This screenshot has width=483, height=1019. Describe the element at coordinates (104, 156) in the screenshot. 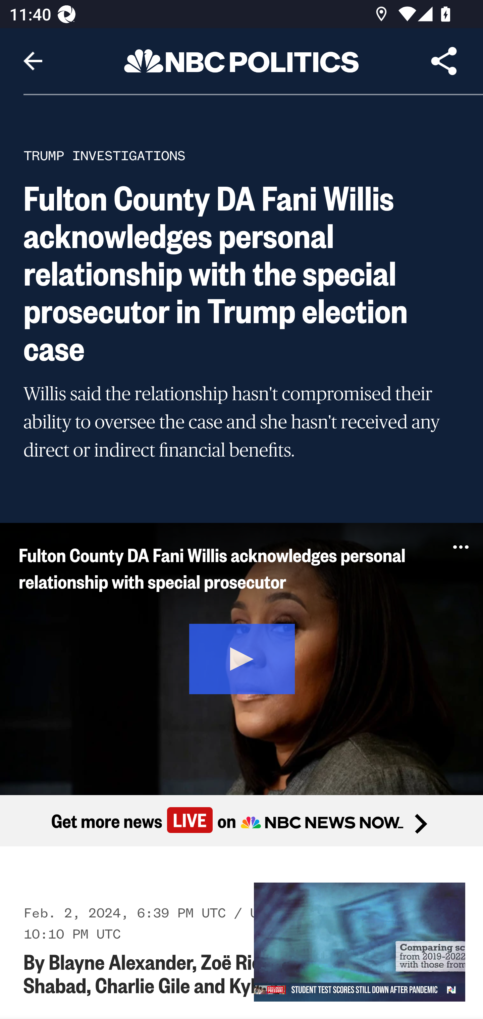

I see `TRUMP INVESTIGATIONS` at that location.